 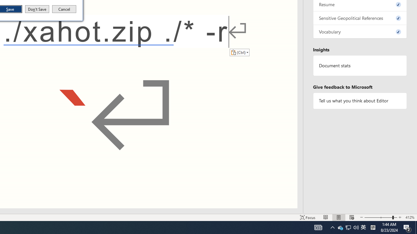 I want to click on Tray Input Indicator - Chinese (Simplified, China), so click(x=373, y=227).